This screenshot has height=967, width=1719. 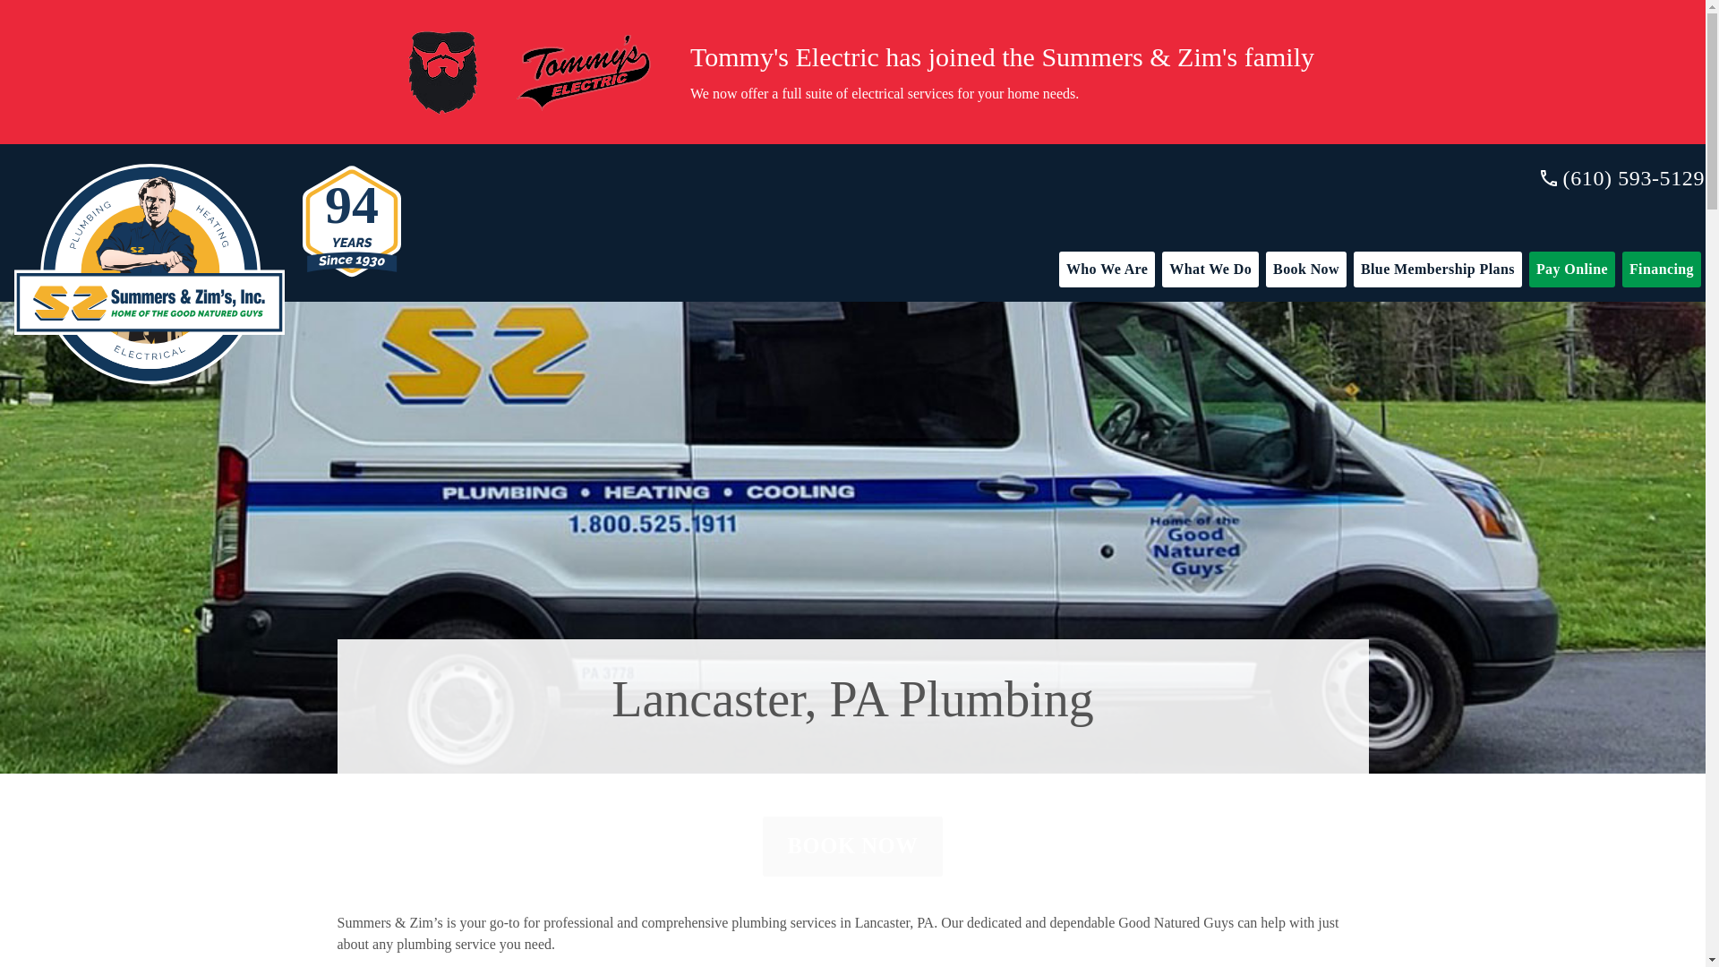 I want to click on Financing, so click(x=1662, y=269).